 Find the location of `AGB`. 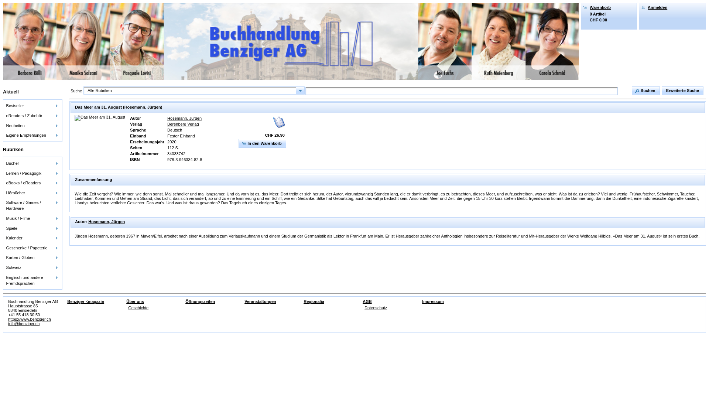

AGB is located at coordinates (367, 301).